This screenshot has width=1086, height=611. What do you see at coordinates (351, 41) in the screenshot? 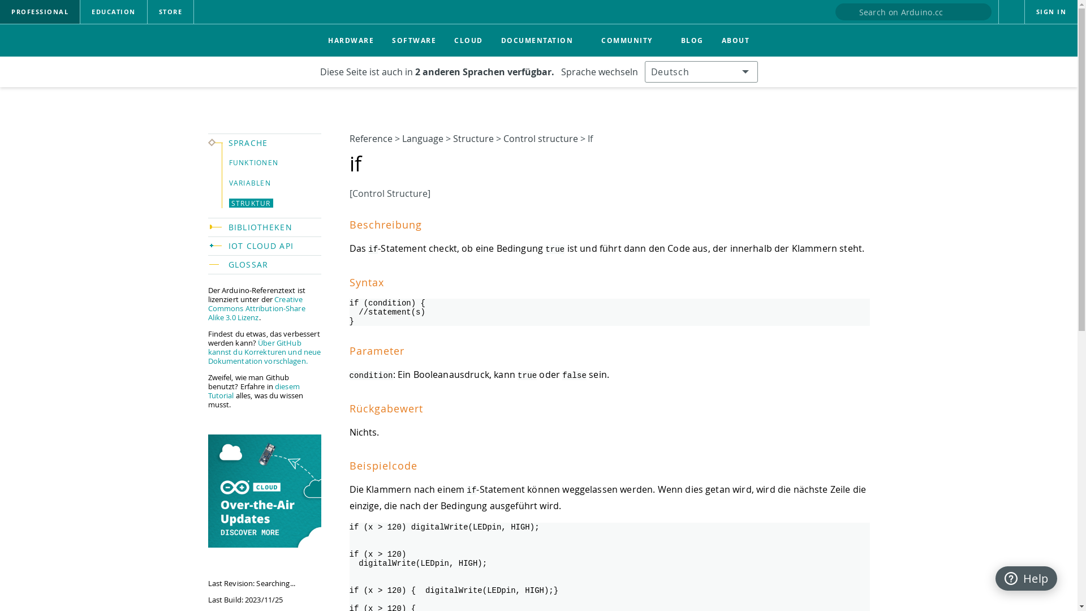
I see `HARDWARE` at bounding box center [351, 41].